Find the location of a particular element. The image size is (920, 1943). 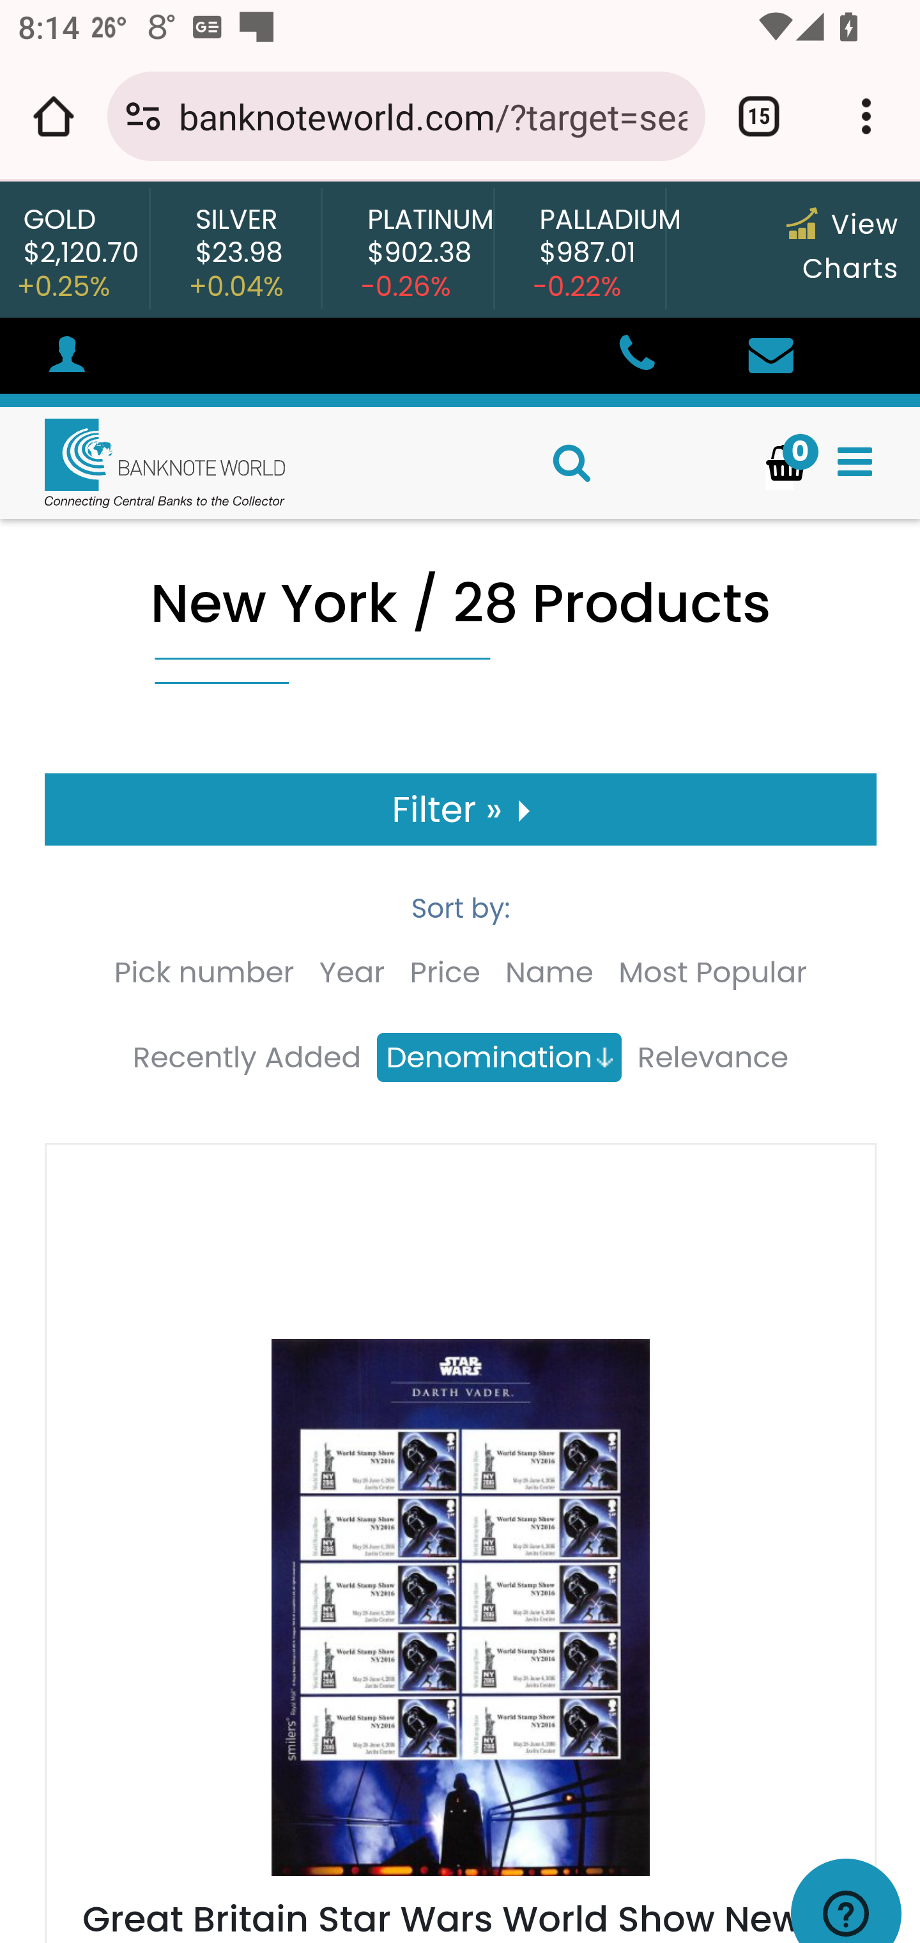

Recently Added is located at coordinates (247, 1058).